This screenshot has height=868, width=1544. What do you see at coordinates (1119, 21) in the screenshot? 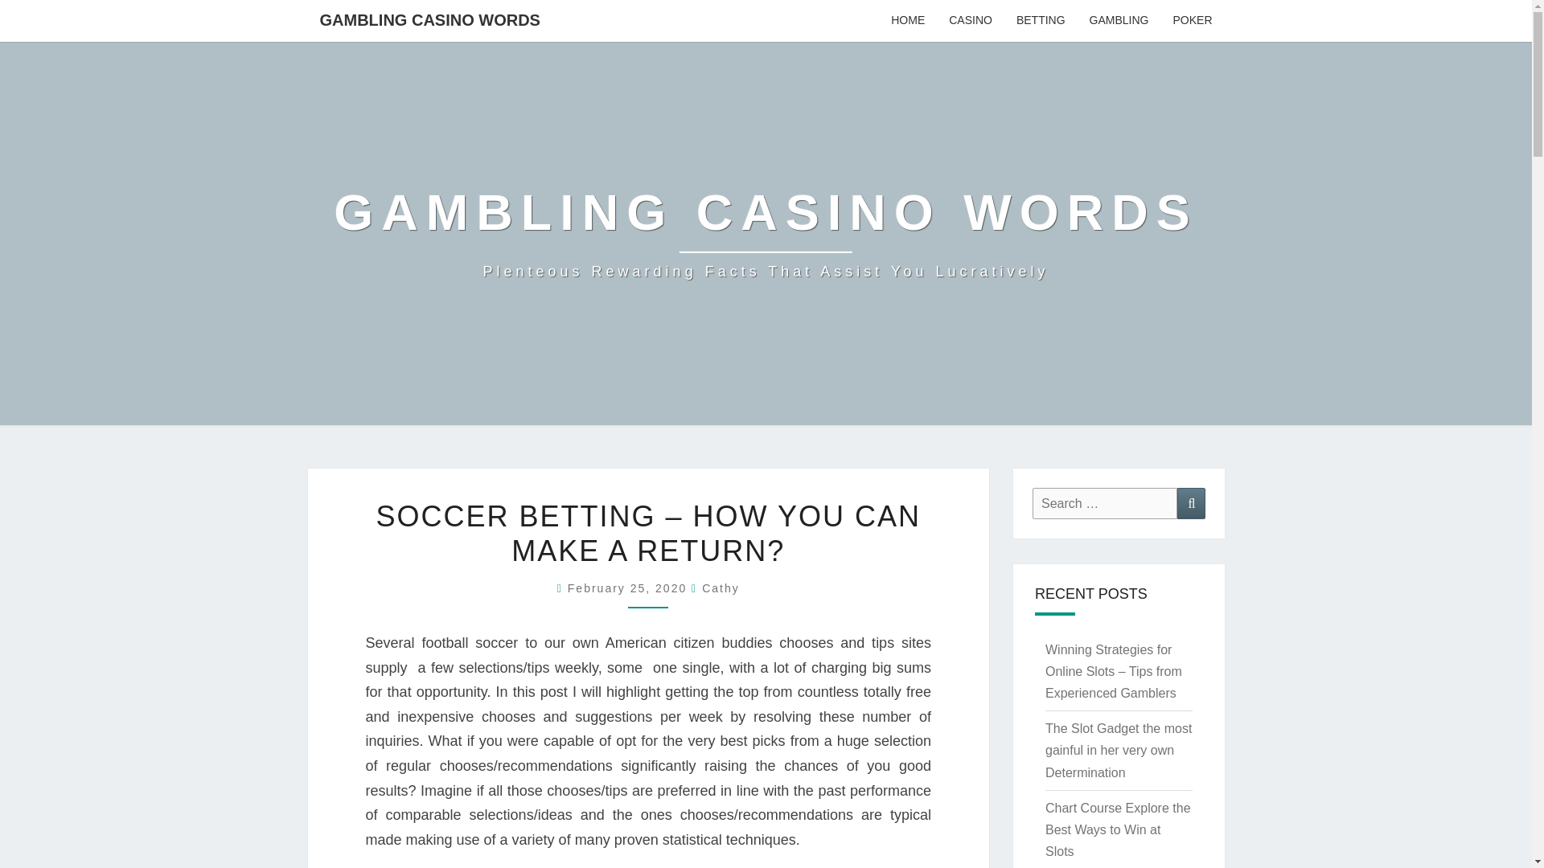
I see `GAMBLING` at bounding box center [1119, 21].